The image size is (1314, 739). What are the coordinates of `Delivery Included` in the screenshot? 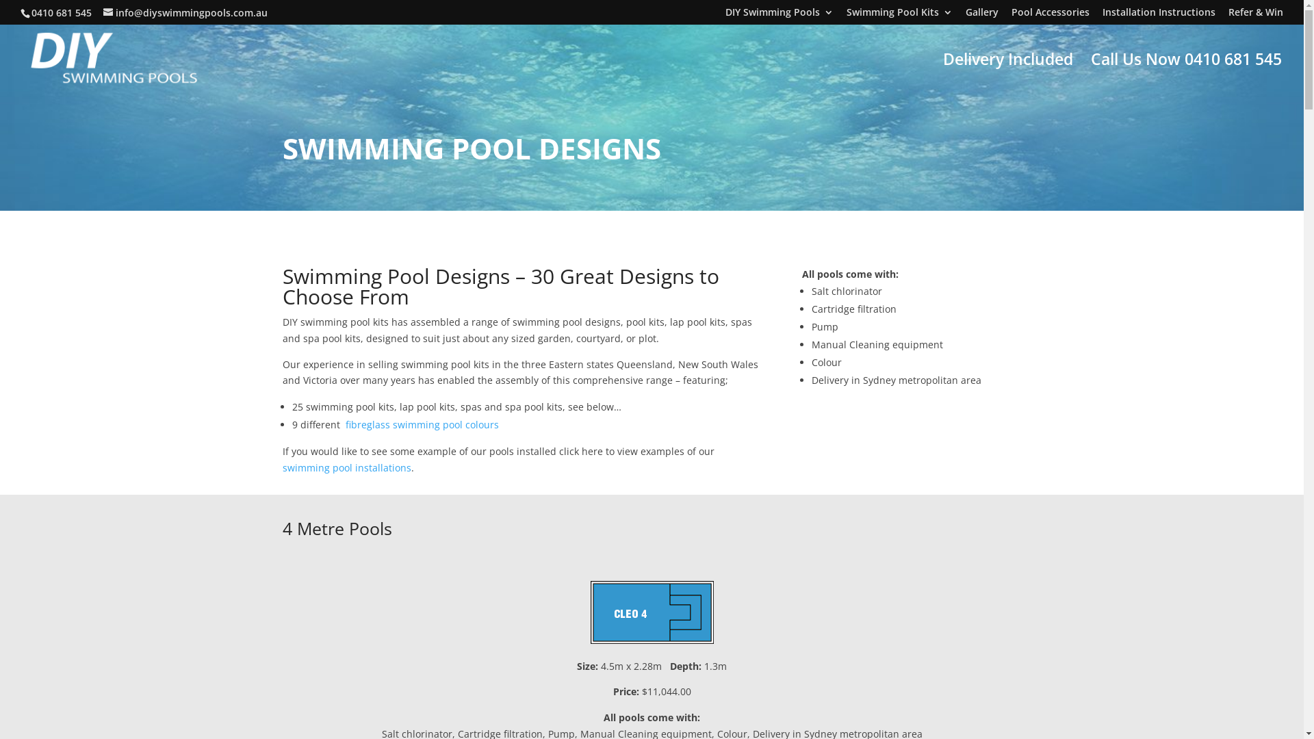 It's located at (1008, 74).